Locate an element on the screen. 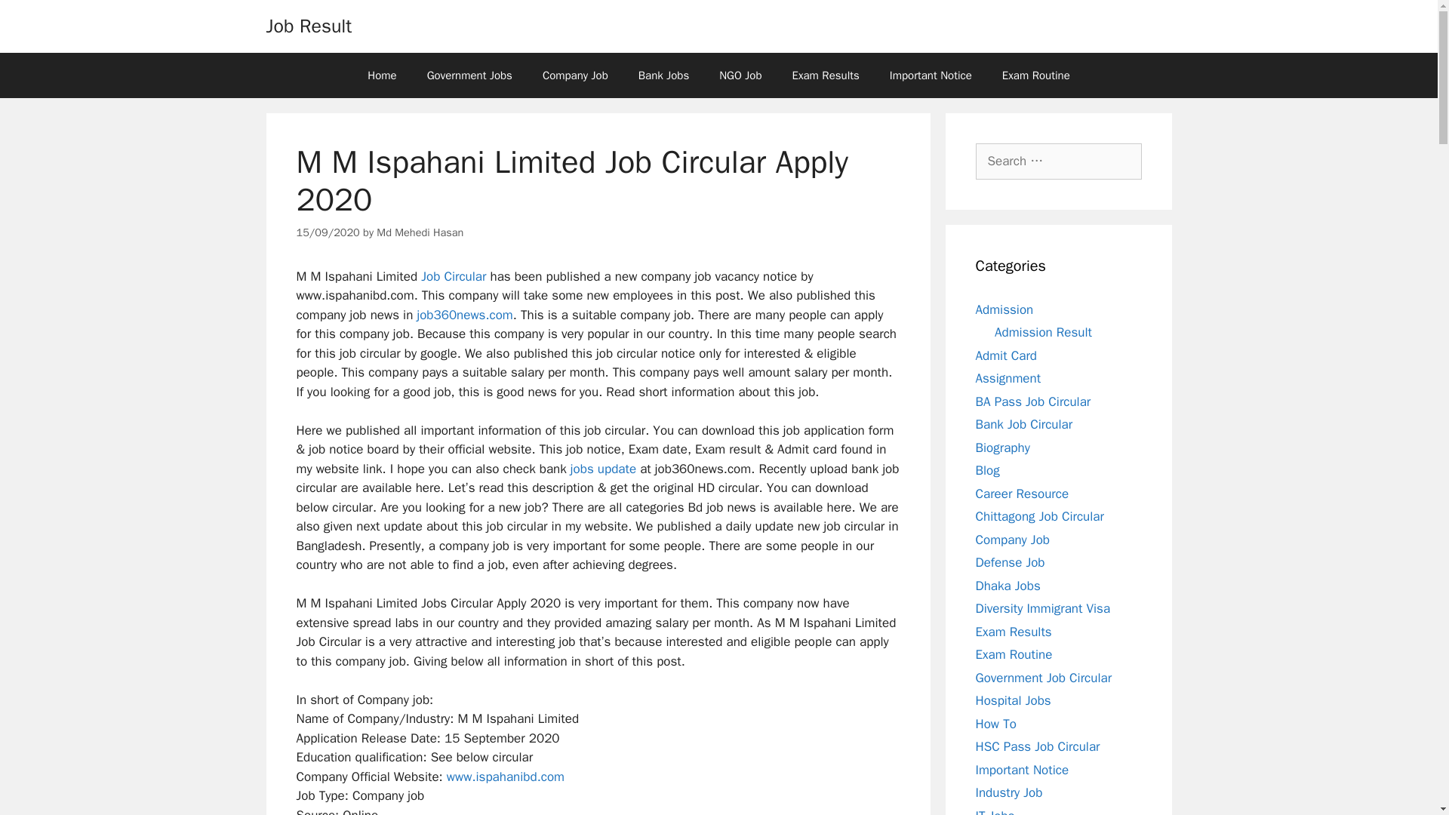 This screenshot has height=815, width=1449. www.ispahanibd.com is located at coordinates (506, 777).